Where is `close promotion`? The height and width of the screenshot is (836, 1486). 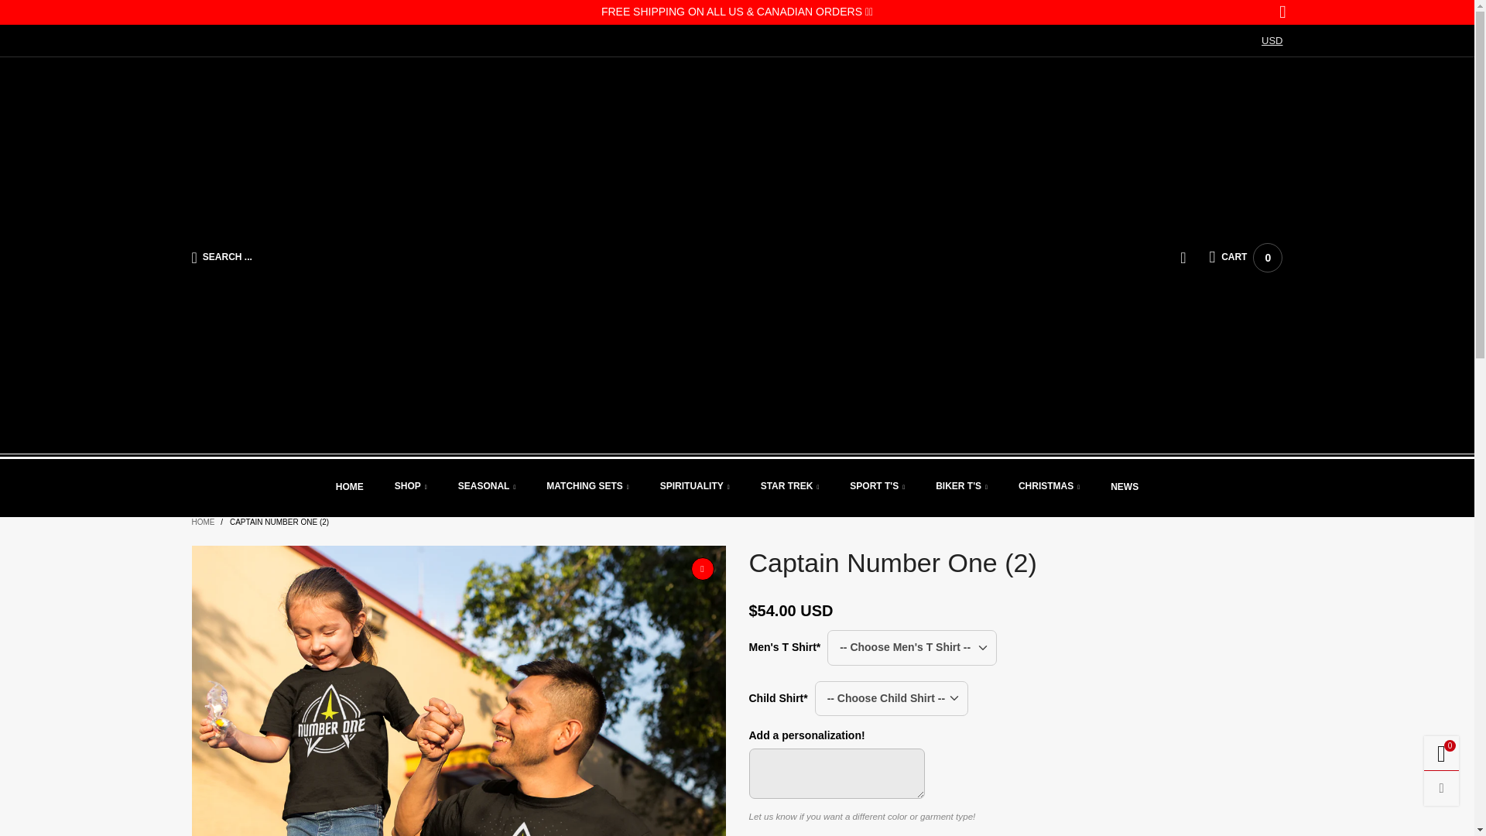 close promotion is located at coordinates (1282, 12).